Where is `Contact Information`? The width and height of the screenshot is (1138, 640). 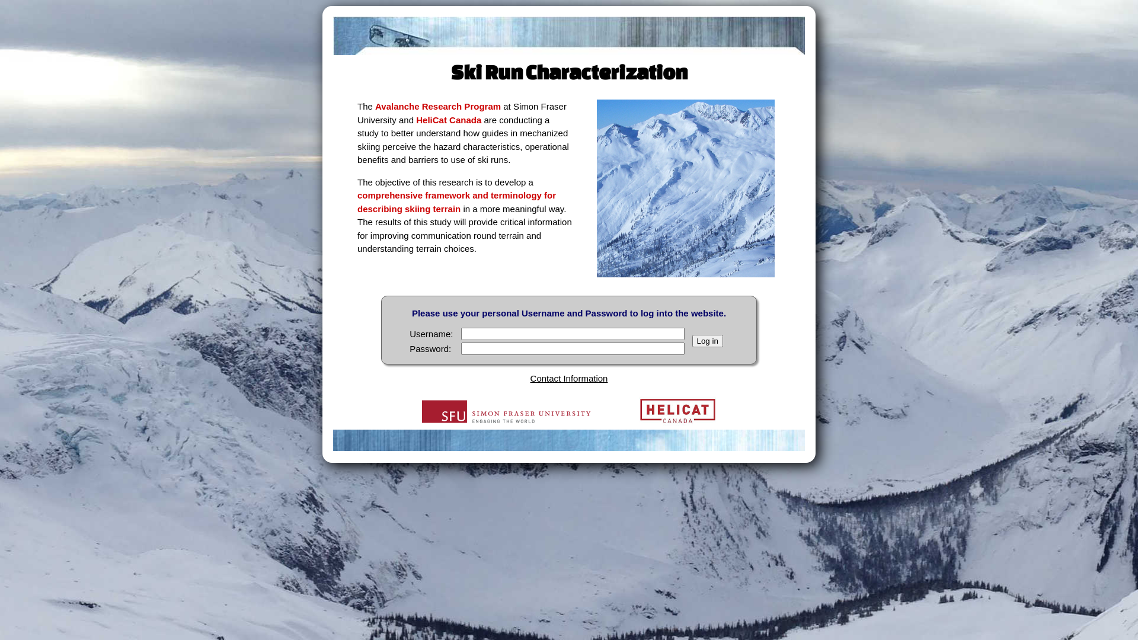 Contact Information is located at coordinates (569, 378).